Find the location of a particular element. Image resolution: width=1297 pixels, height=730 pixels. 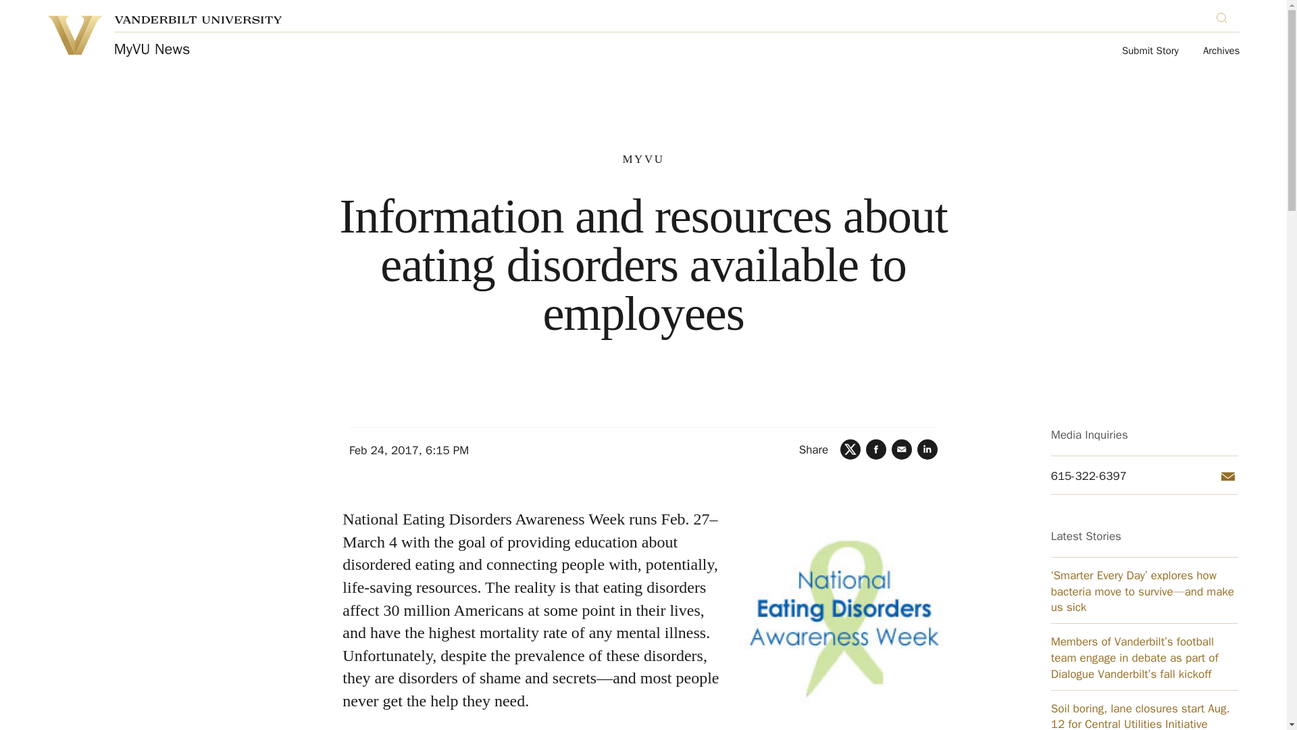

Email is located at coordinates (1228, 477).